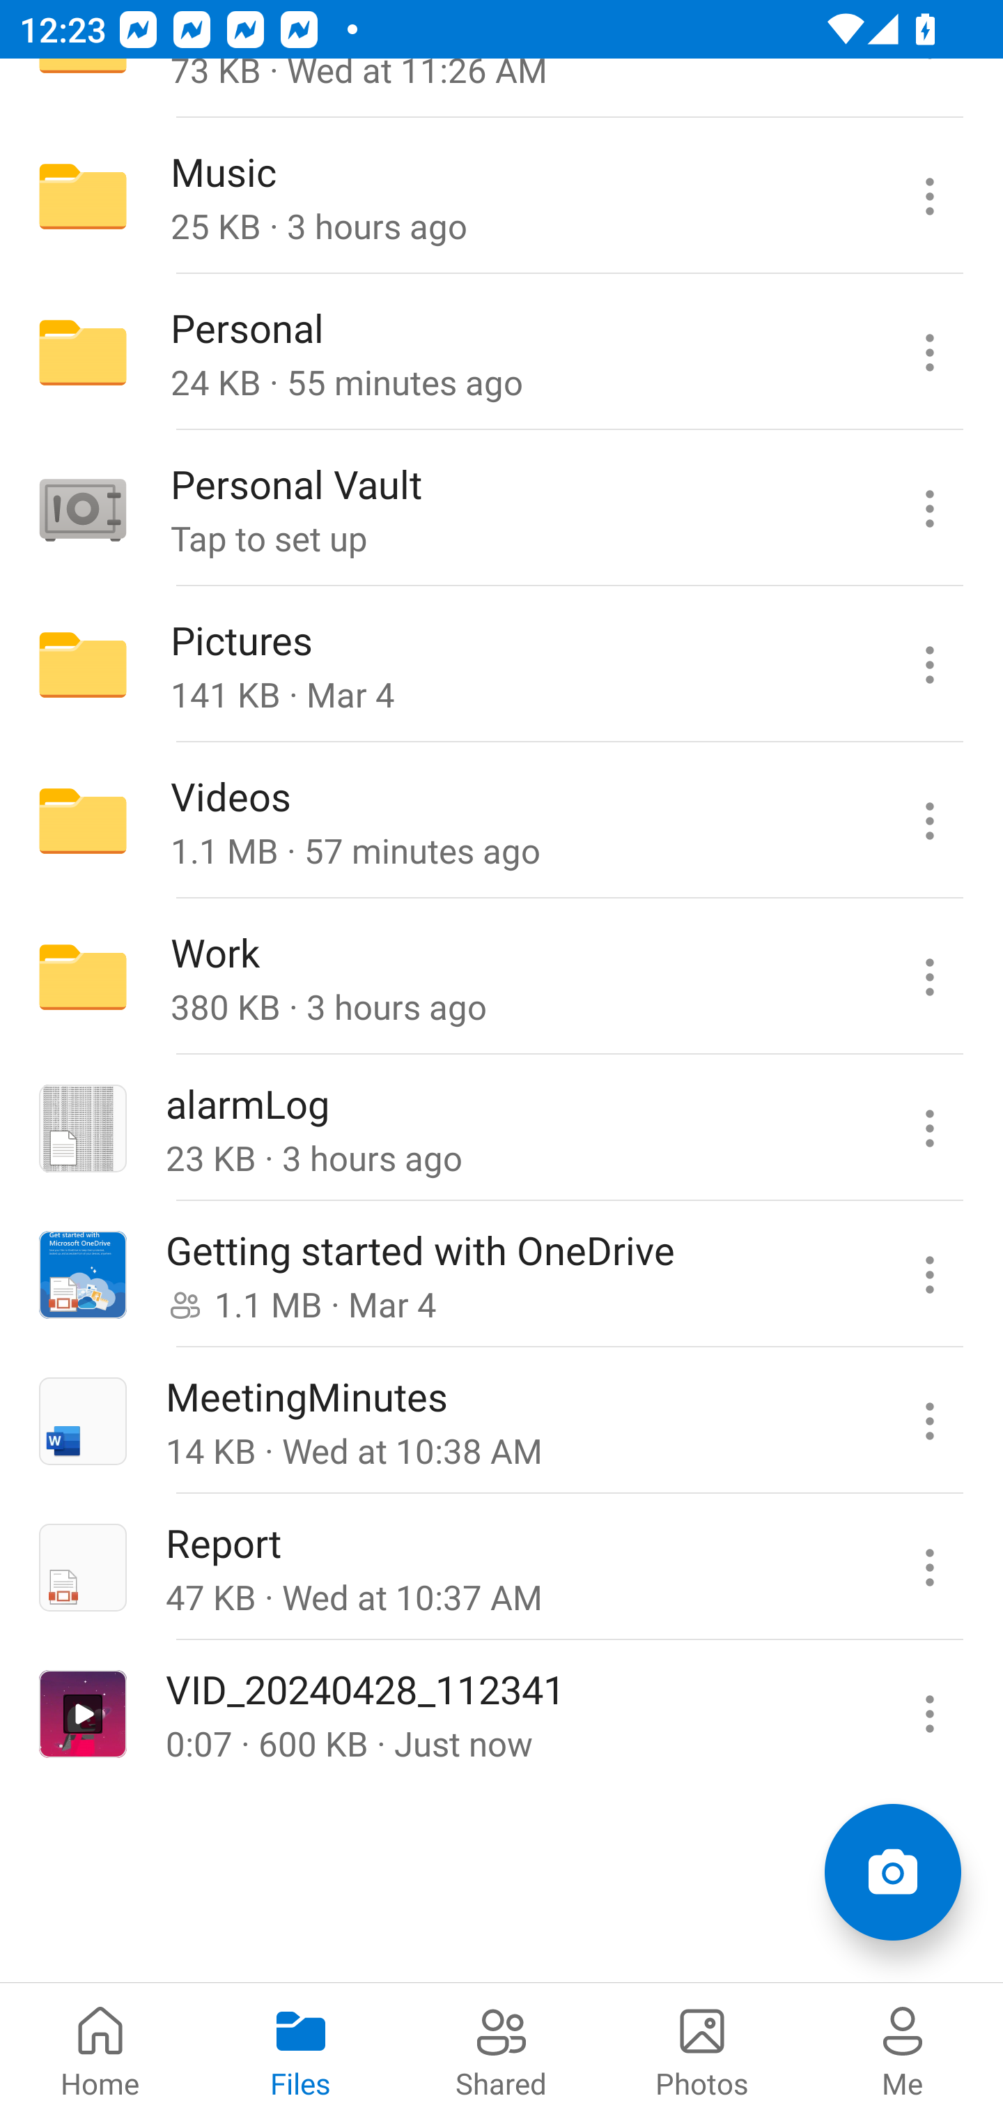 This screenshot has width=1003, height=2119. Describe the element at coordinates (929, 509) in the screenshot. I see `Personal Vault commands` at that location.